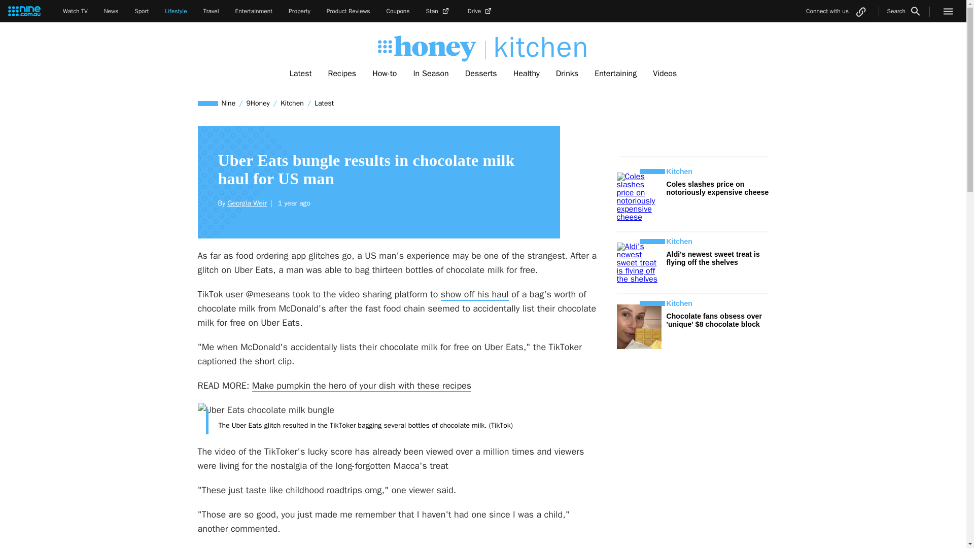 The image size is (974, 548). I want to click on Drinks, so click(567, 74).